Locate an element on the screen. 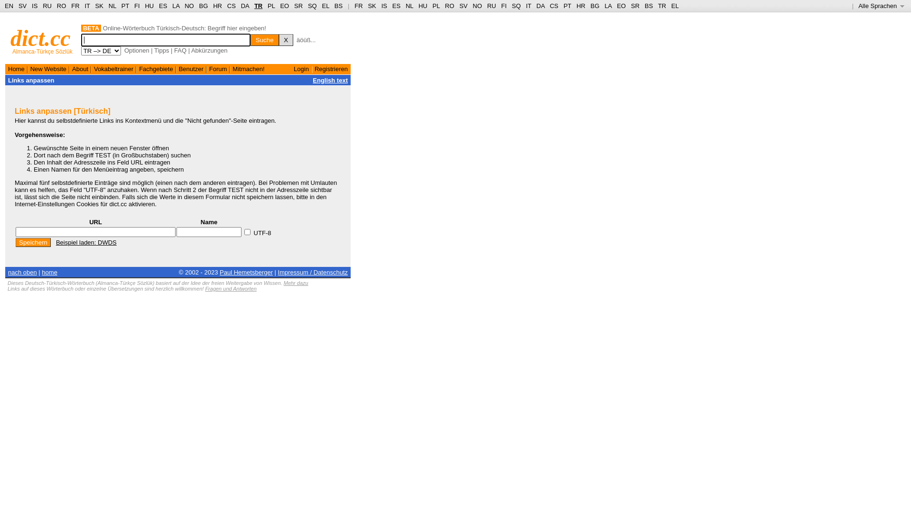  IS is located at coordinates (35, 6).